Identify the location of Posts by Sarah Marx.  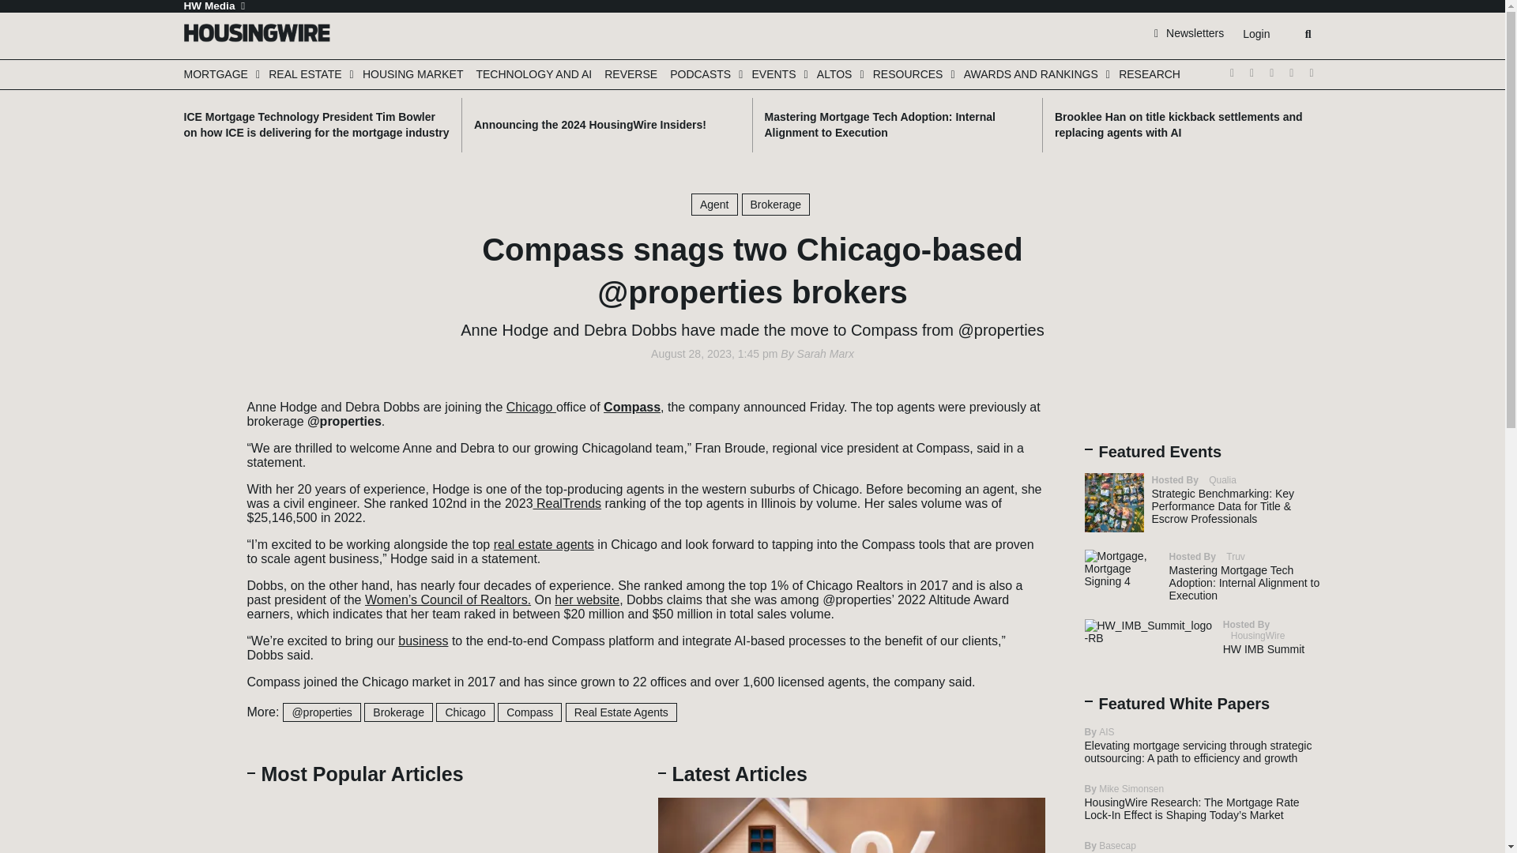
(825, 353).